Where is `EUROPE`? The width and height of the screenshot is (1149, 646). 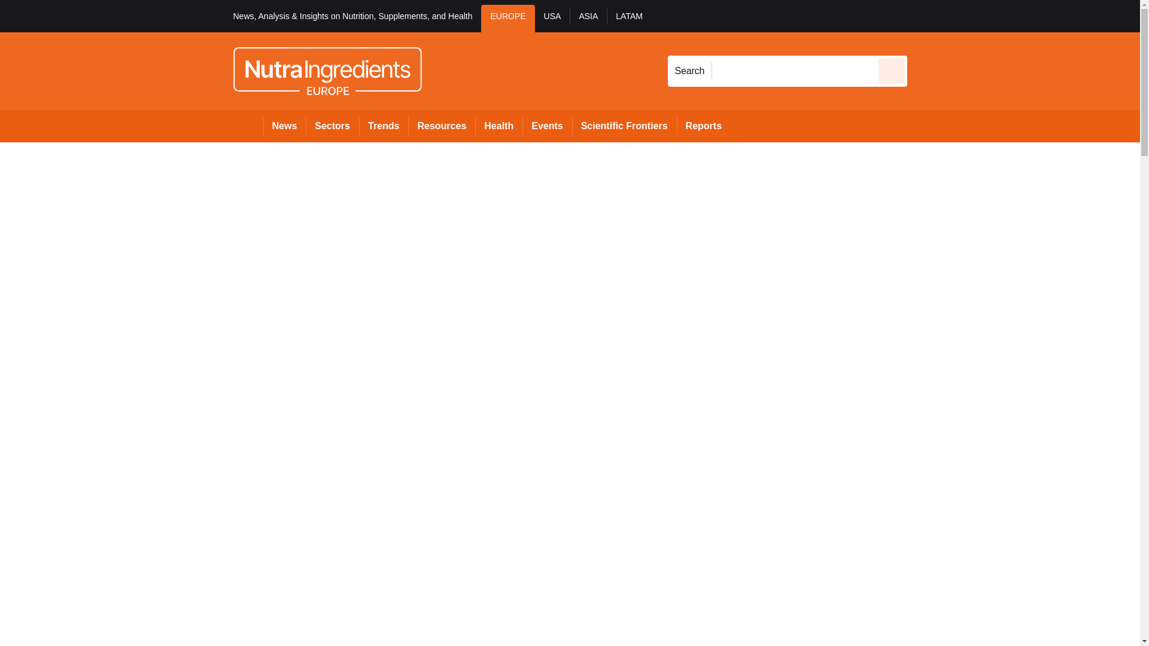 EUROPE is located at coordinates (507, 18).